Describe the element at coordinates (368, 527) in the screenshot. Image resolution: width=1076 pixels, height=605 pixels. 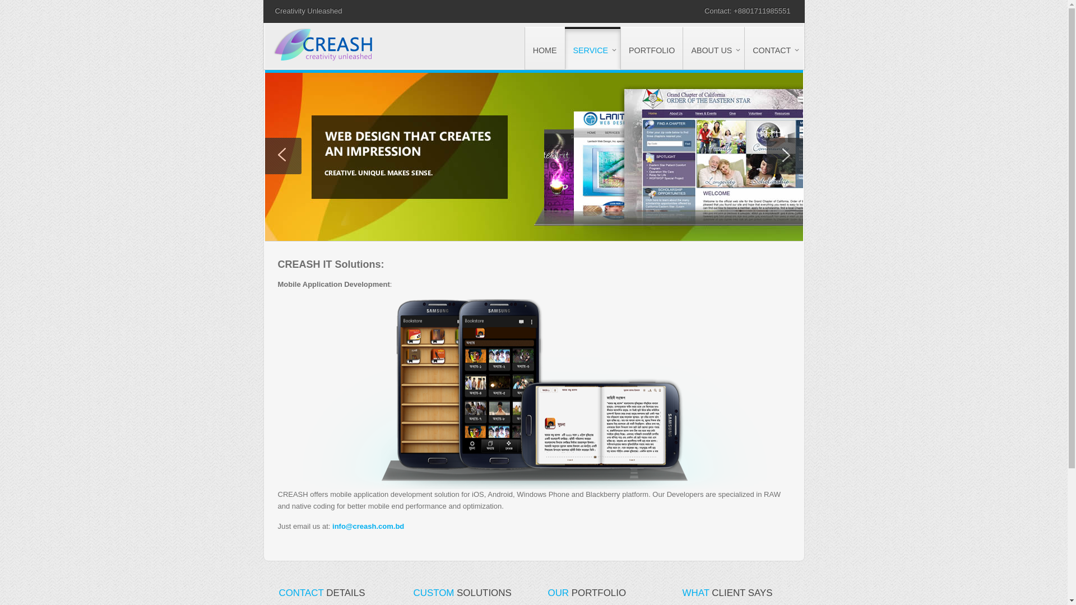
I see `info@creash.com.bd` at that location.